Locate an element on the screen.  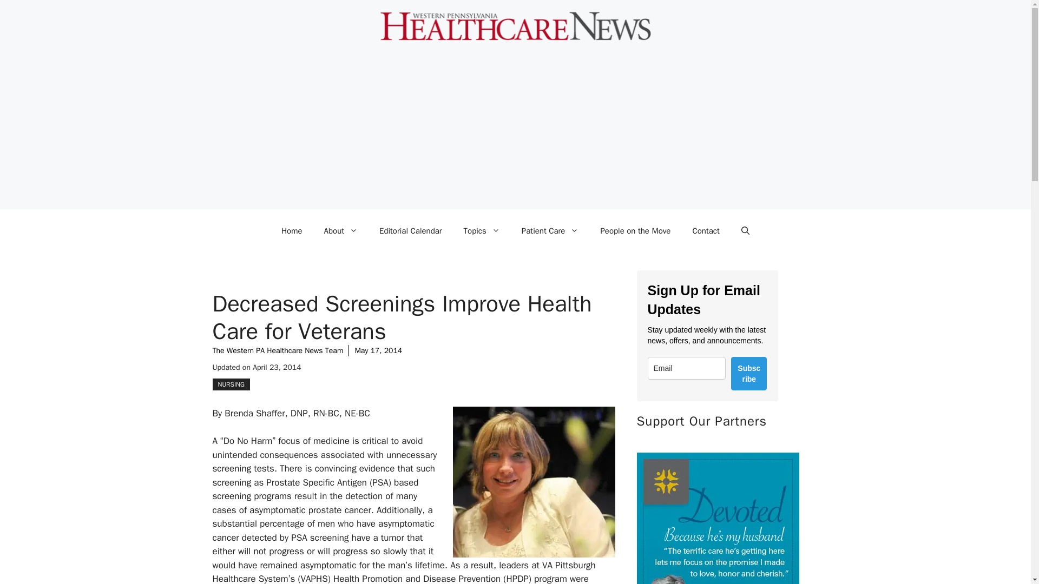
Topics is located at coordinates (482, 230).